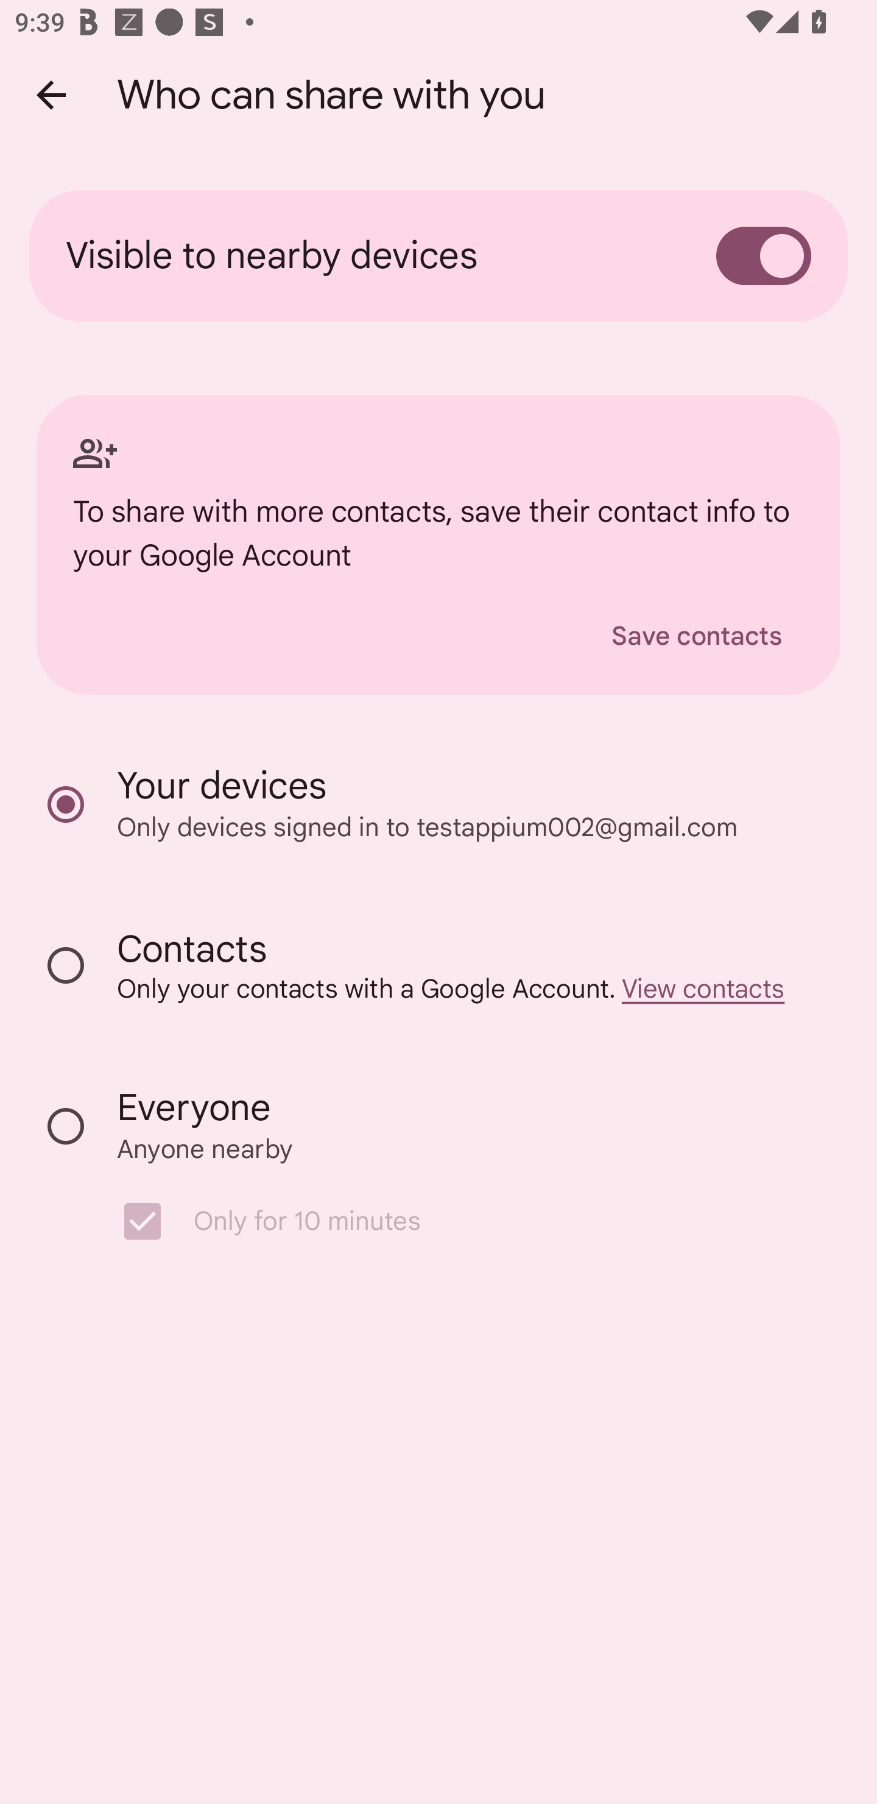 The image size is (877, 1804). Describe the element at coordinates (438, 1174) in the screenshot. I see `Everyone Anyone nearby Only for 10 minutes` at that location.